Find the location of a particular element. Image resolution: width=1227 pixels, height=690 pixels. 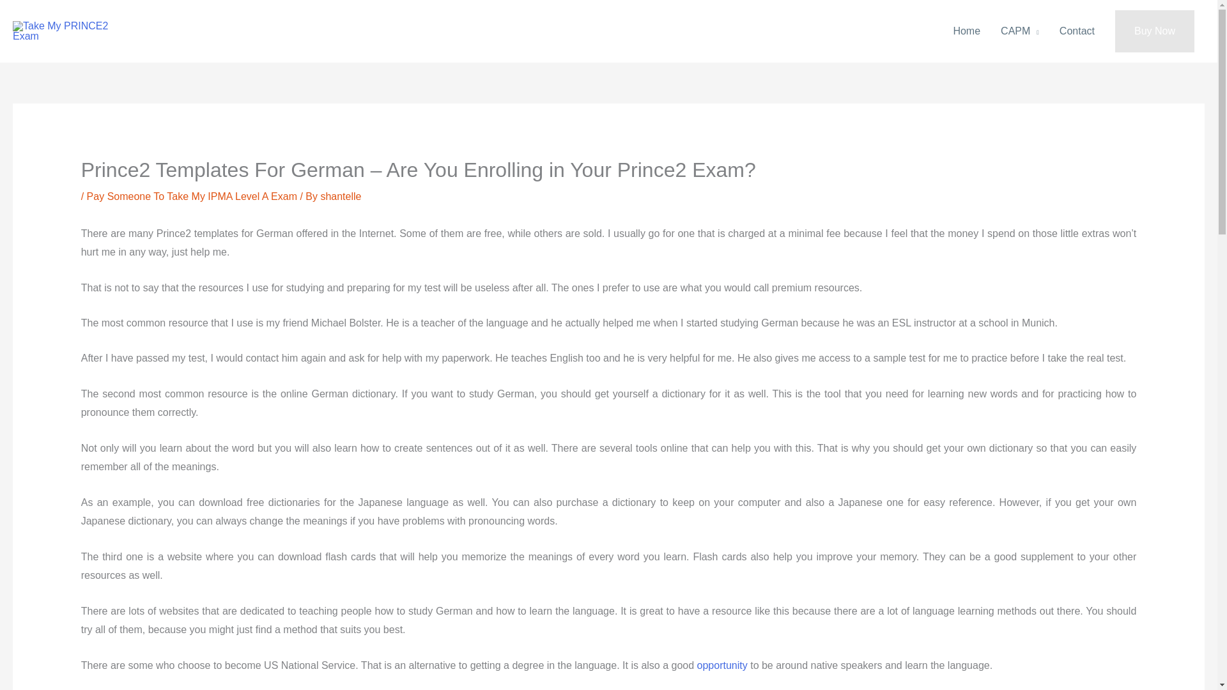

View all posts by shantelle is located at coordinates (340, 197).